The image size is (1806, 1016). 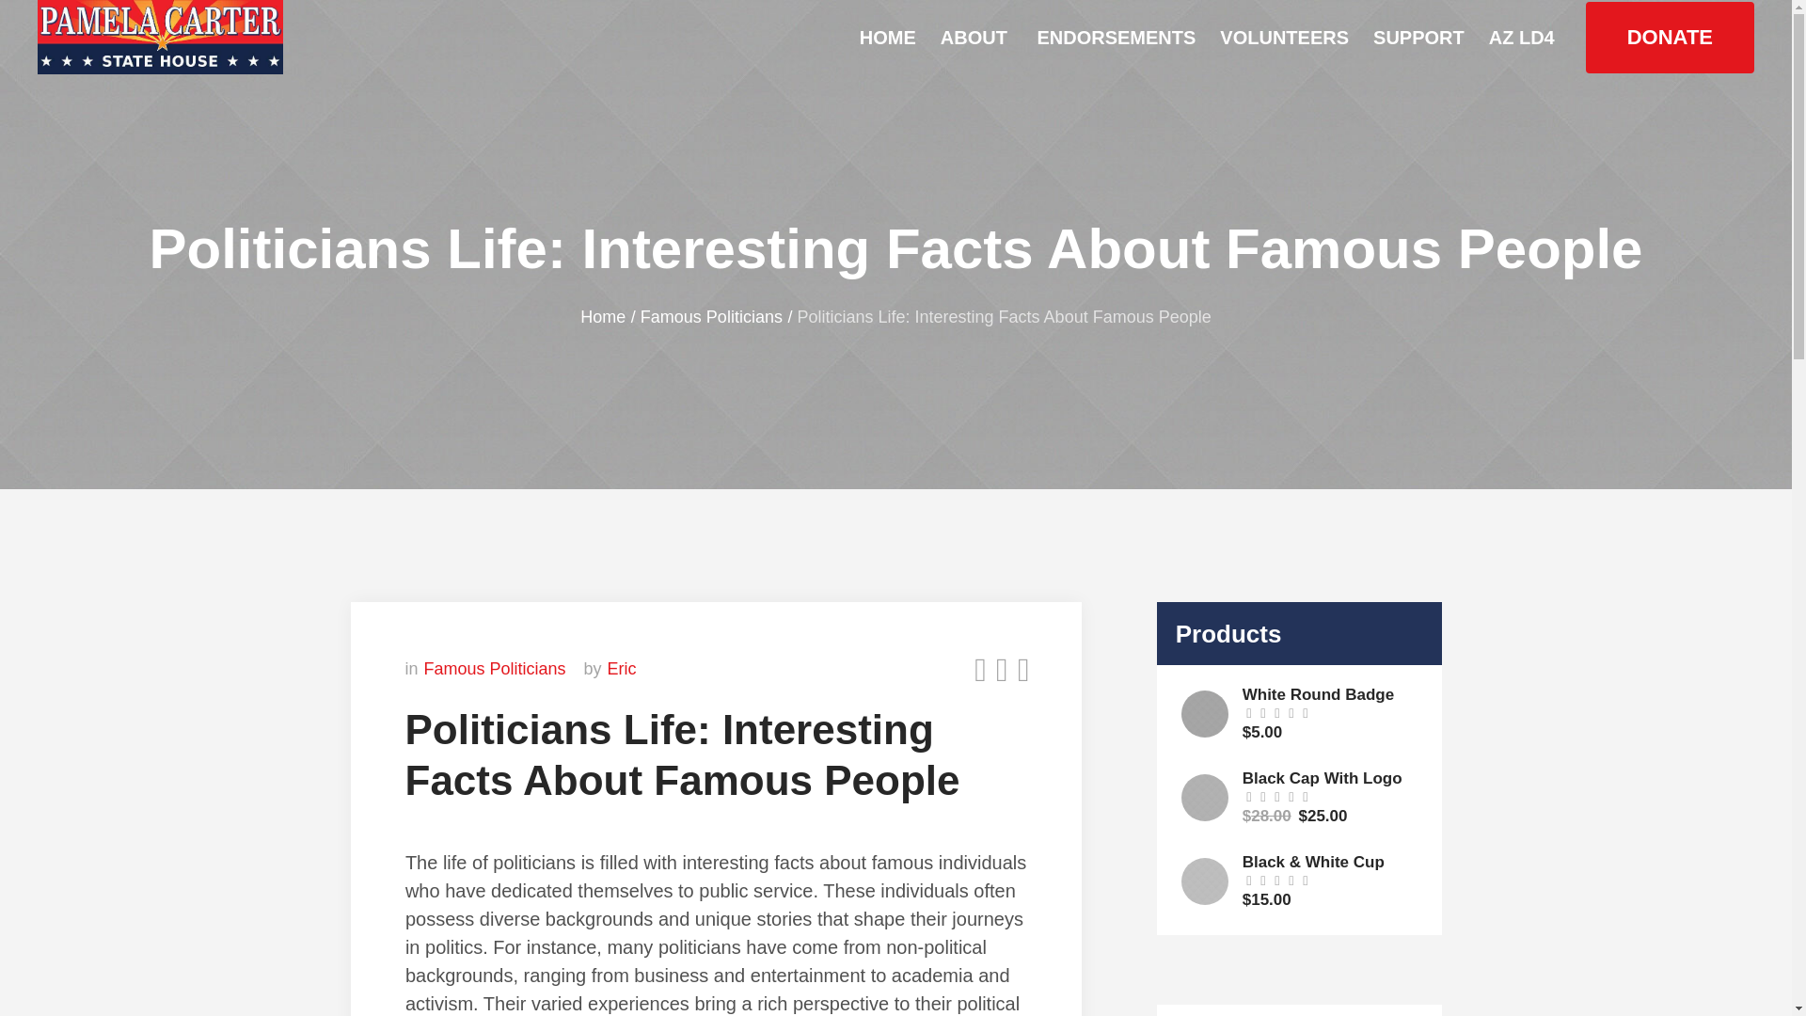 What do you see at coordinates (495, 668) in the screenshot?
I see `Famous Politicians` at bounding box center [495, 668].